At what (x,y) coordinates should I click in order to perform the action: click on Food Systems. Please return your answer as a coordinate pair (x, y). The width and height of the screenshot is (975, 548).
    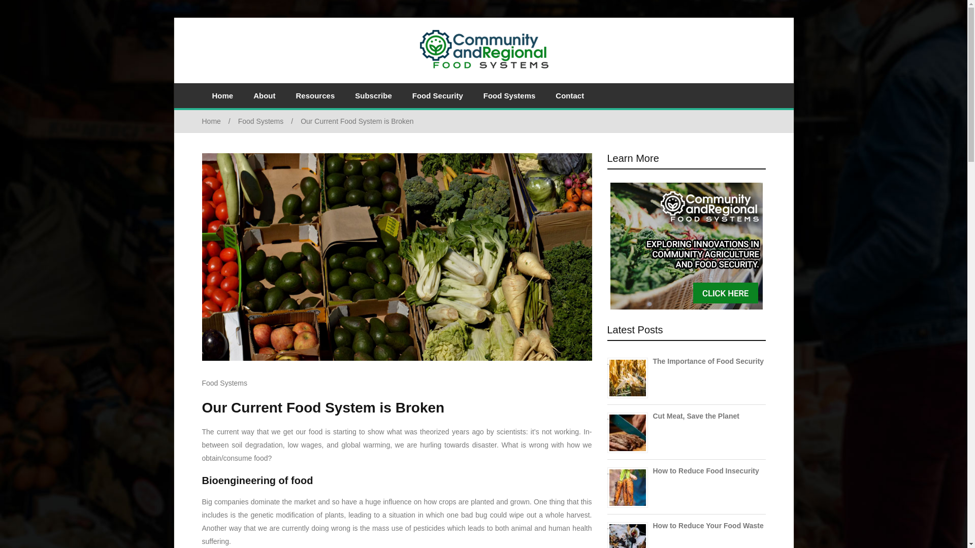
    Looking at the image, I should click on (509, 95).